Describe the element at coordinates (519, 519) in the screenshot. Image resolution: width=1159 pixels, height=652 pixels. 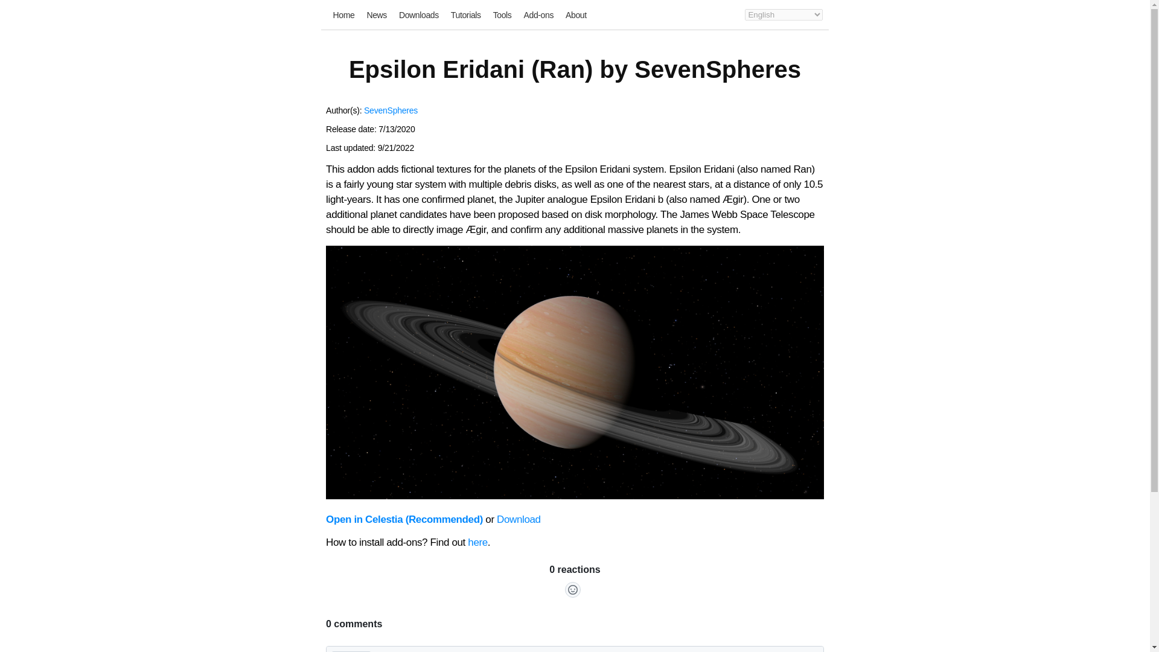
I see `Download` at that location.